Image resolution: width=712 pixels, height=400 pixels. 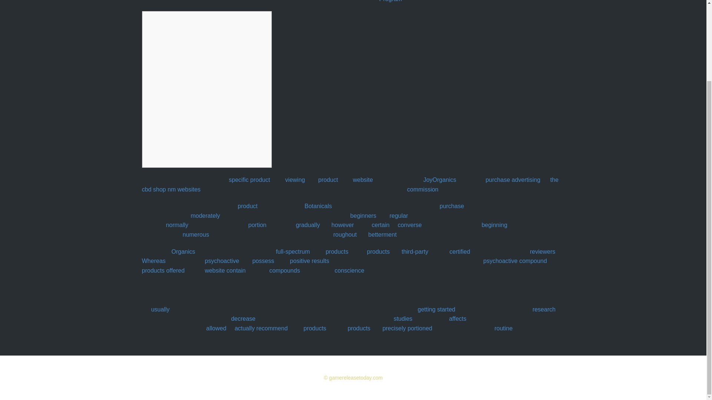 I want to click on product, so click(x=260, y=180).